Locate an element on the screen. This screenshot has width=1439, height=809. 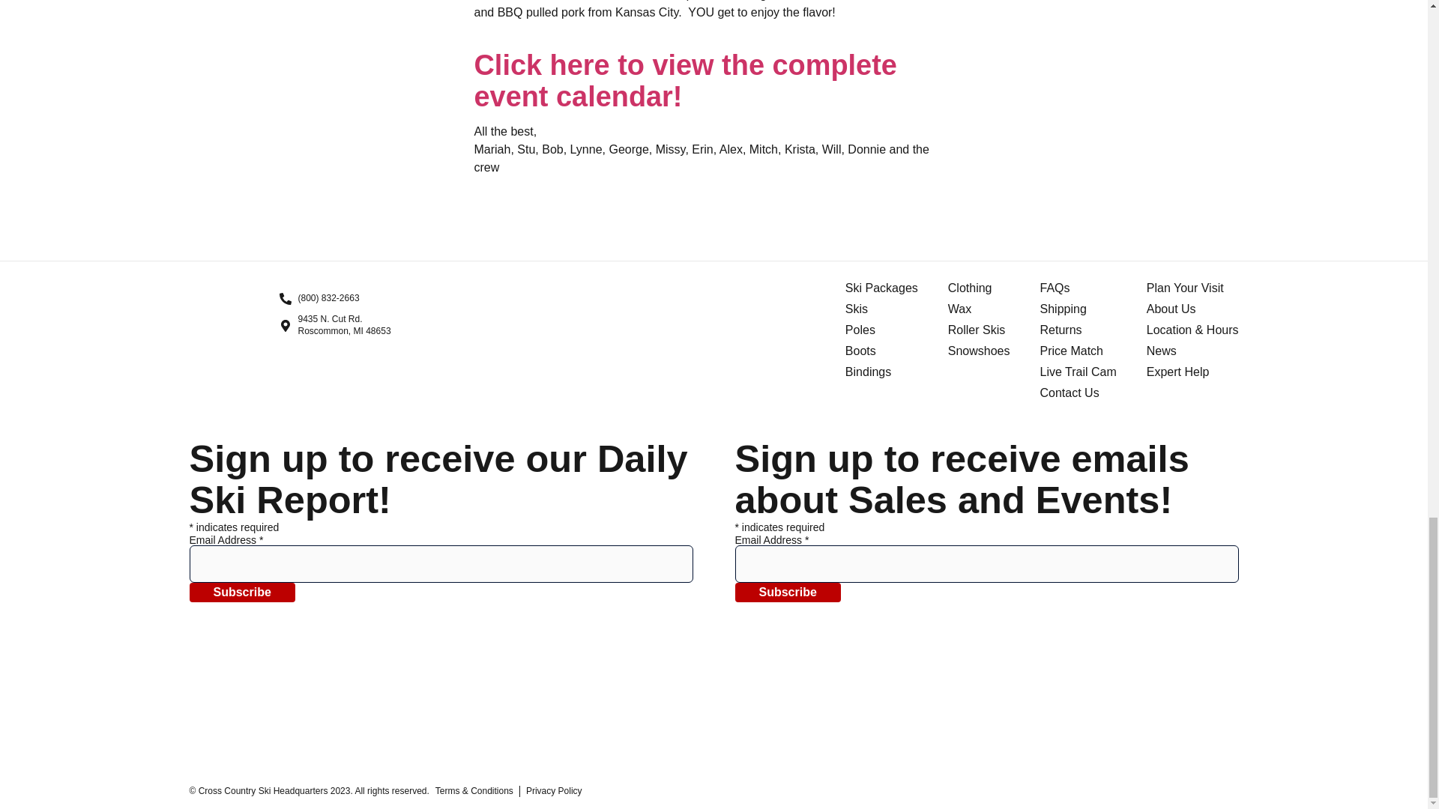
Subscribe is located at coordinates (685, 81).